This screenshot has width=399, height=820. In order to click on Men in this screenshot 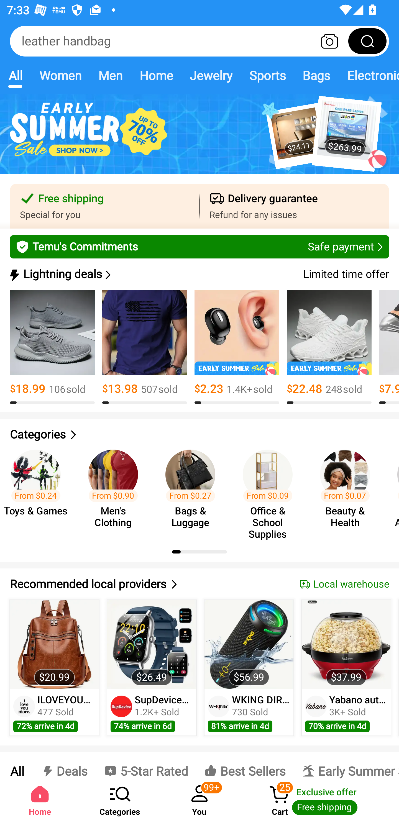, I will do `click(110, 75)`.